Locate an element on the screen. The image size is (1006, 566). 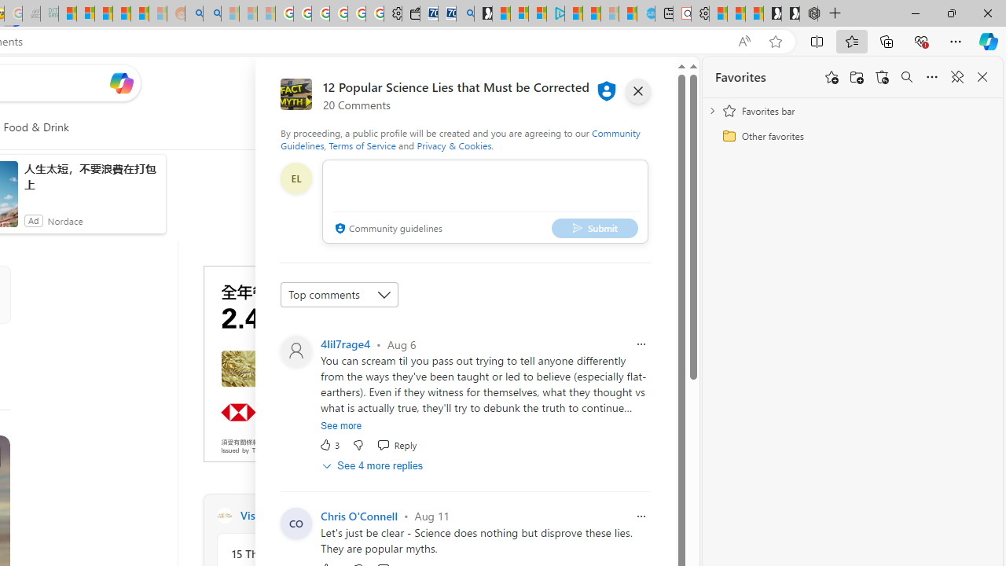
3 Like is located at coordinates (330, 445).